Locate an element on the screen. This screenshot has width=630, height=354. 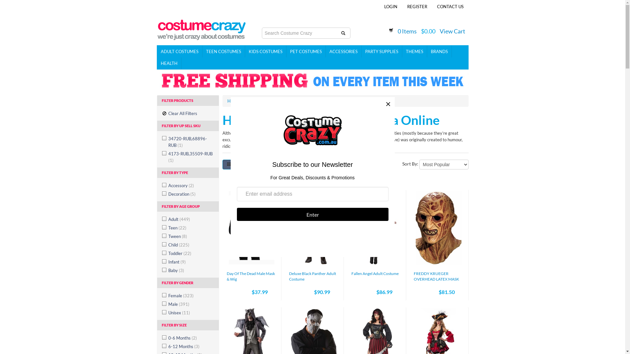
Search is located at coordinates (343, 33).